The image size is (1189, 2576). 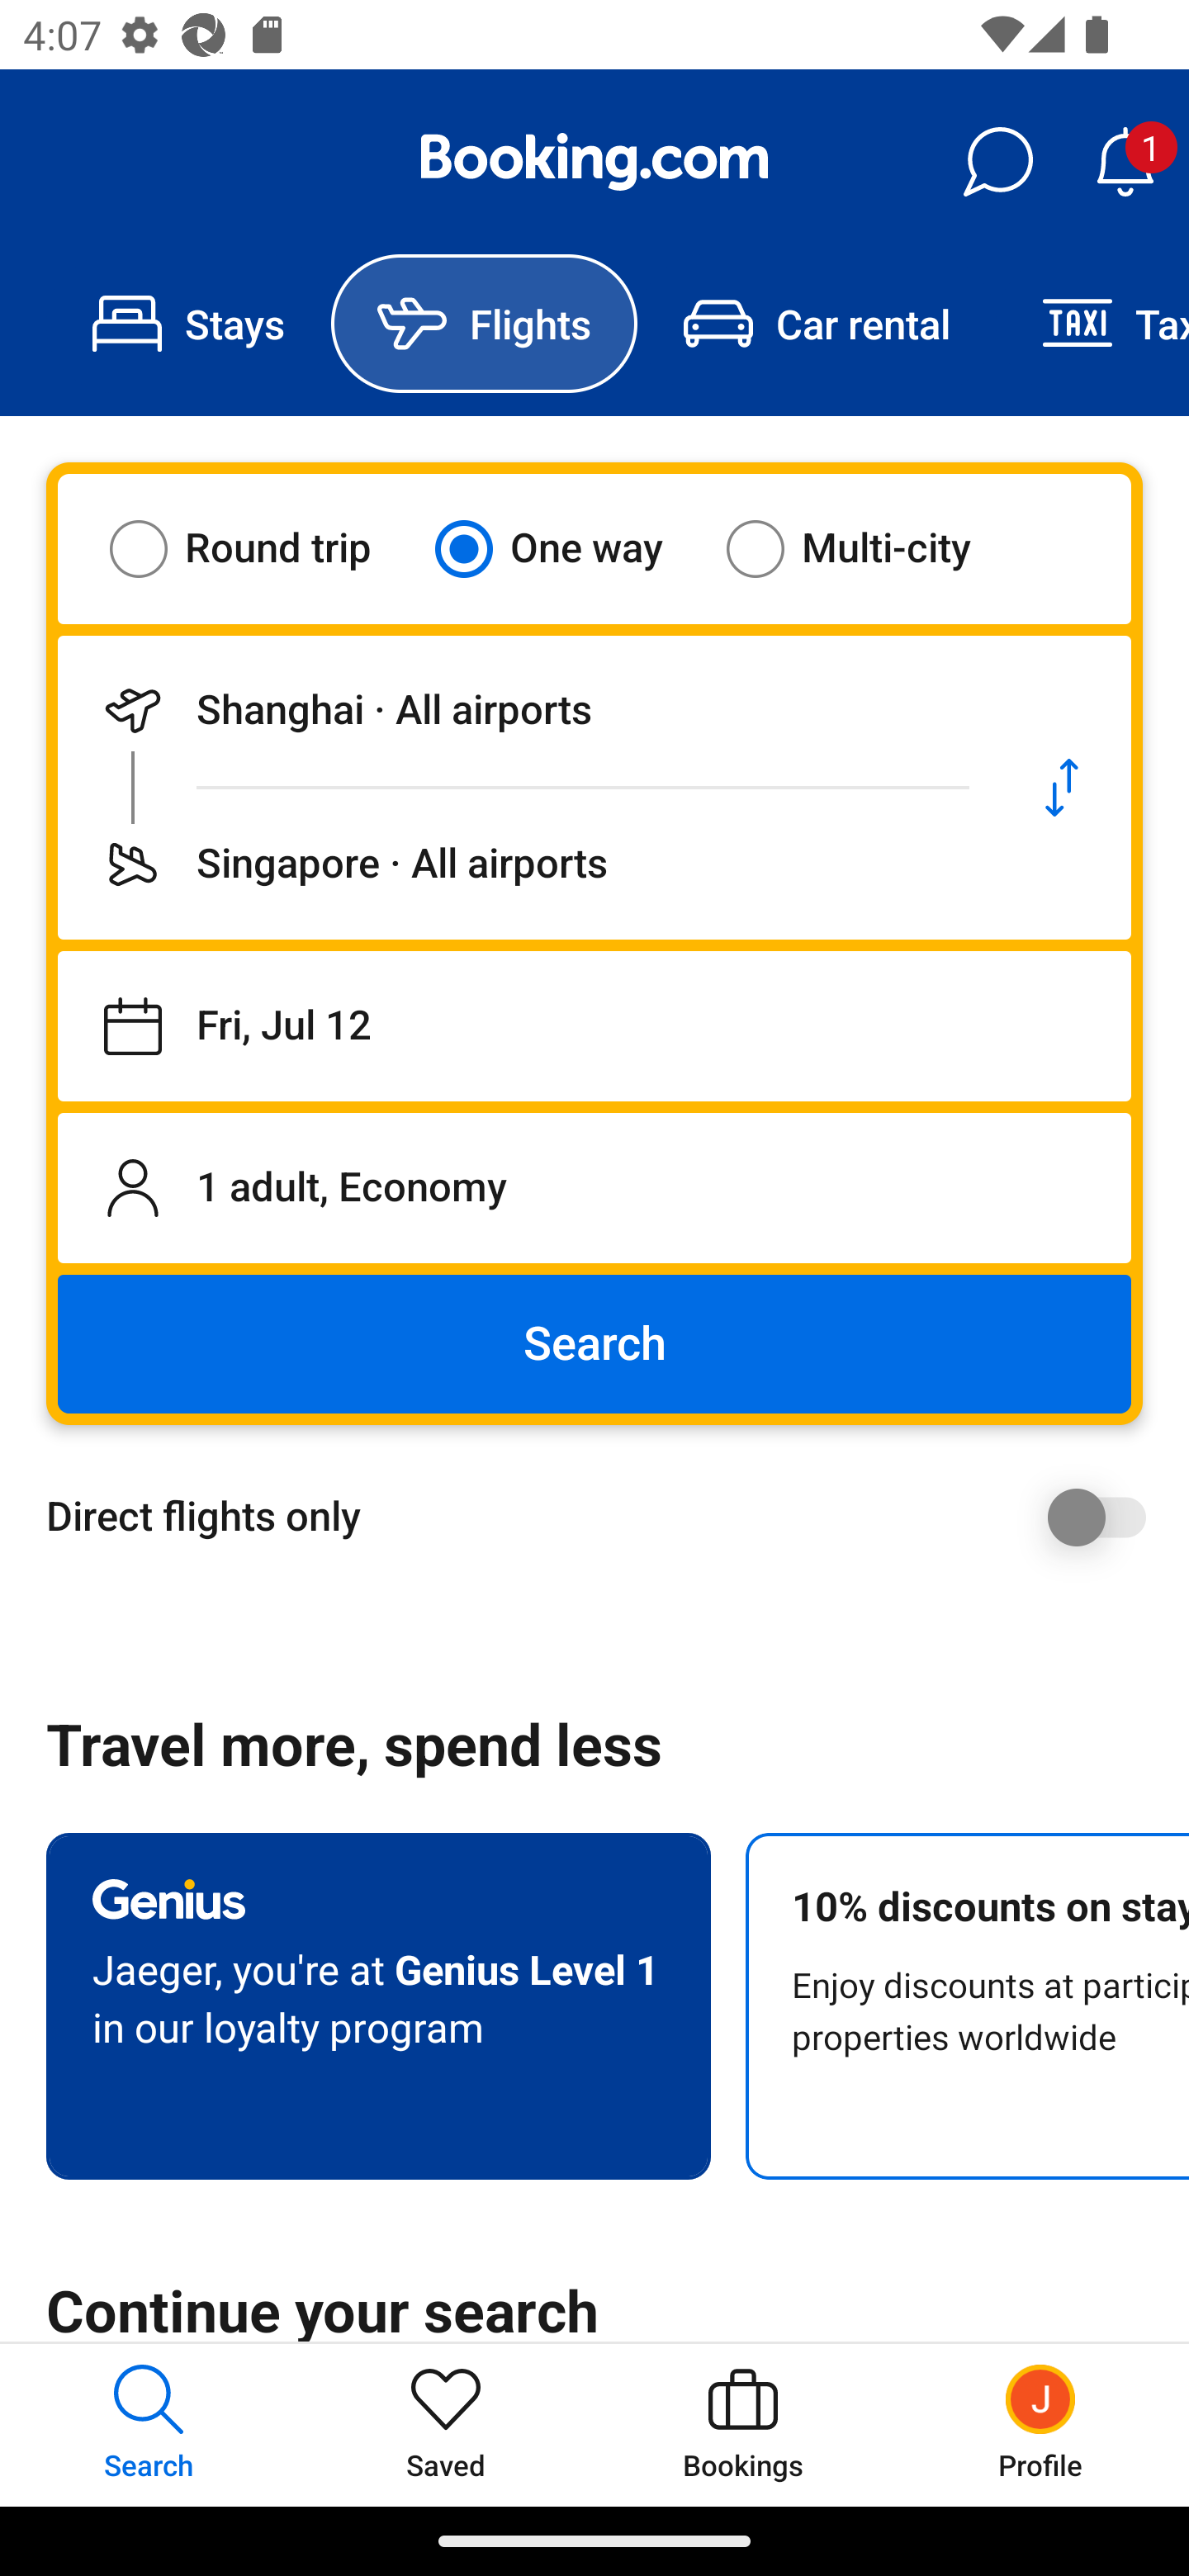 What do you see at coordinates (525, 710) in the screenshot?
I see `Departing from Shanghai · All airports` at bounding box center [525, 710].